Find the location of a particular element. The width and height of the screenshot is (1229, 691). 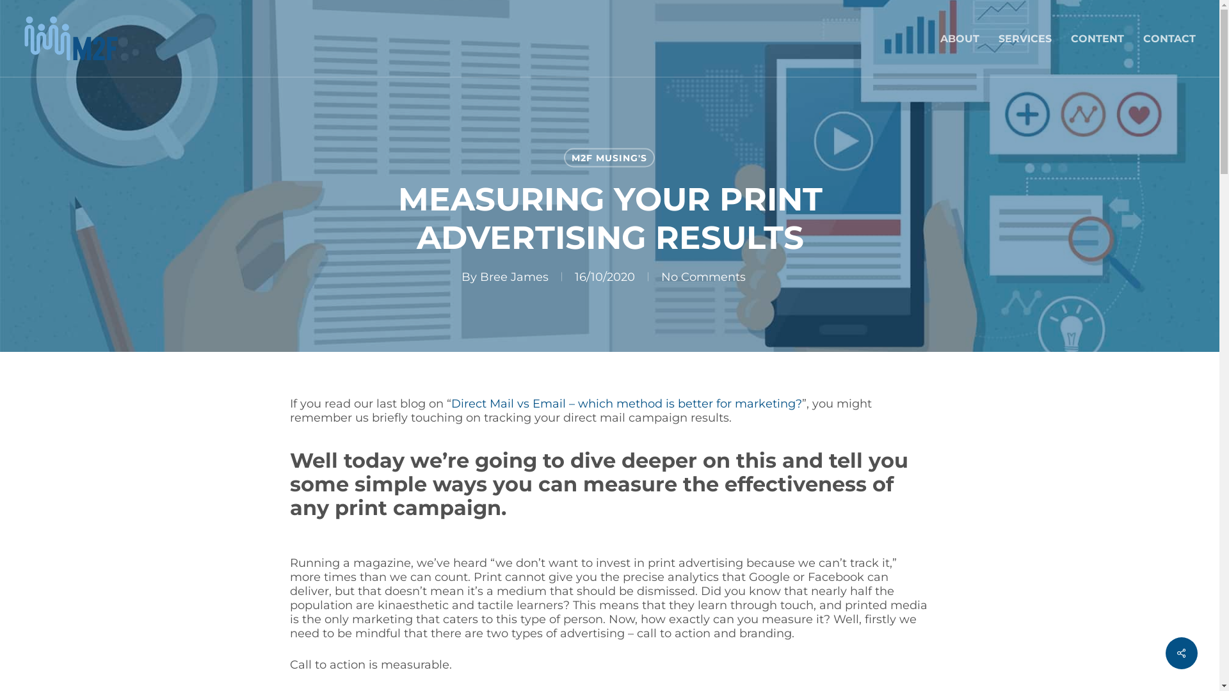

SERVICES is located at coordinates (1025, 39).